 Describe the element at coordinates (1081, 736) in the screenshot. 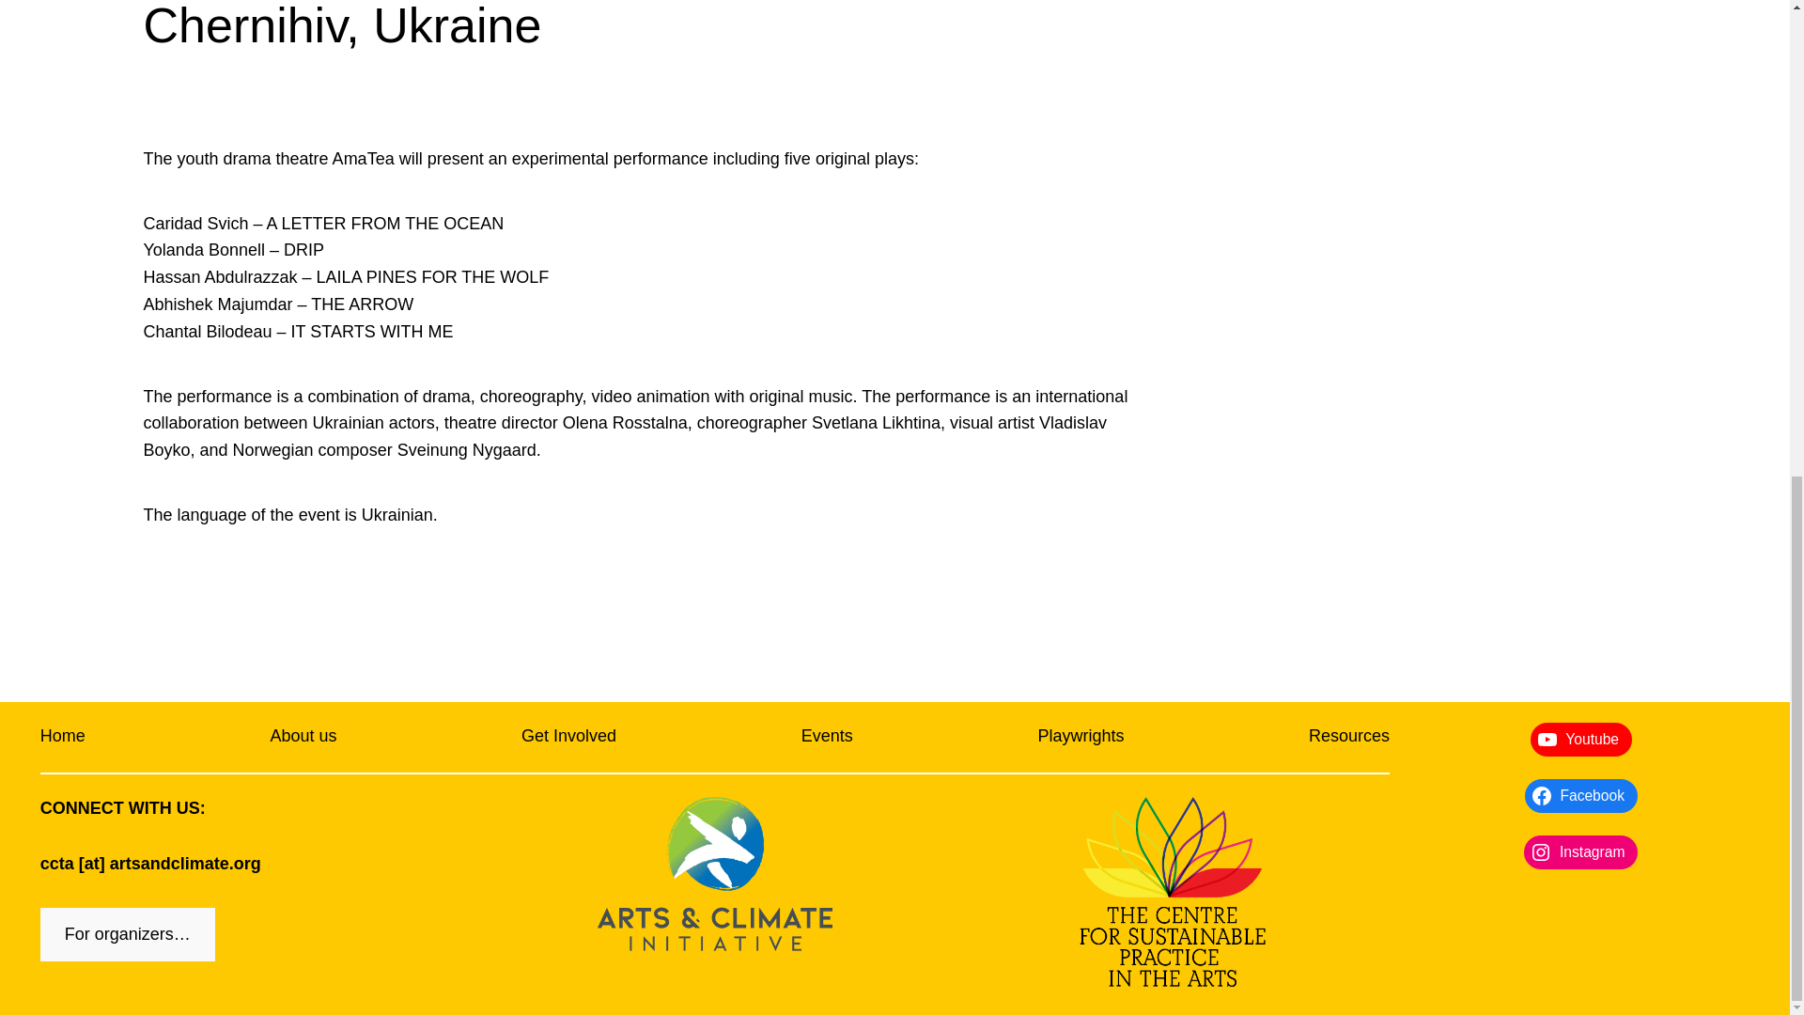

I see `Playwrights` at that location.